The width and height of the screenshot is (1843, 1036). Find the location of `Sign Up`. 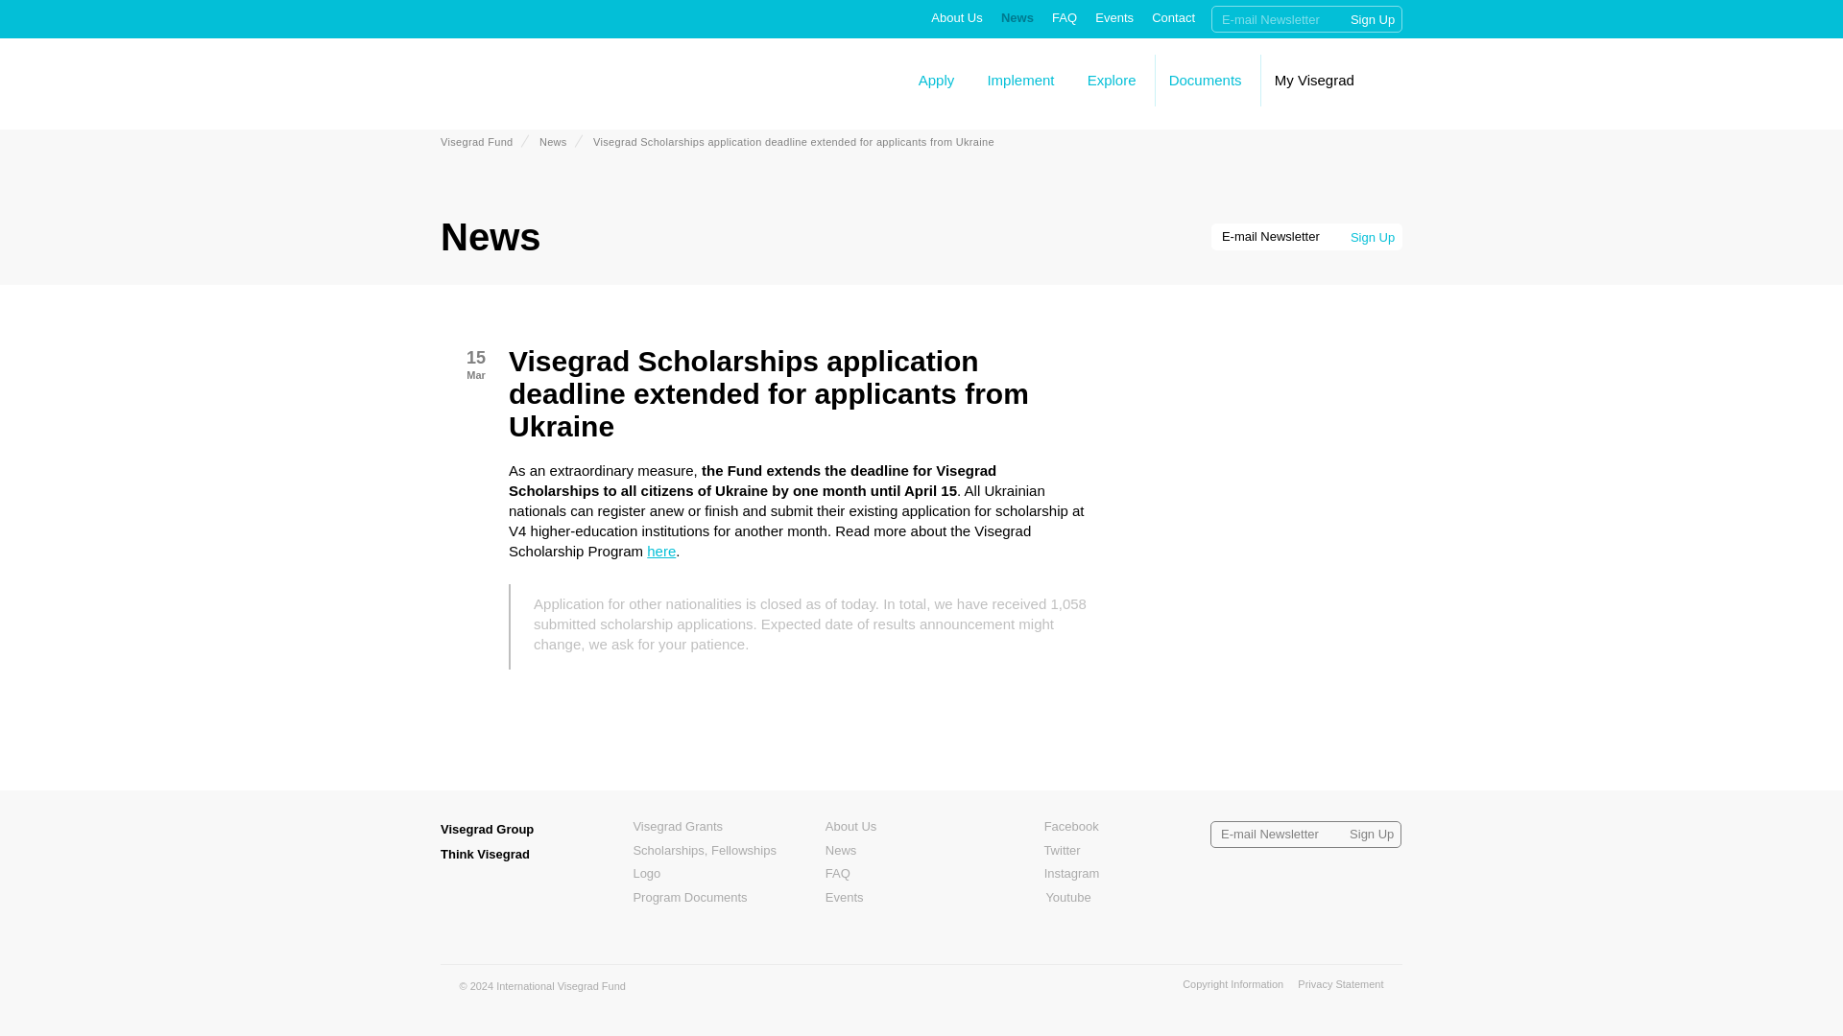

Sign Up is located at coordinates (1373, 19).